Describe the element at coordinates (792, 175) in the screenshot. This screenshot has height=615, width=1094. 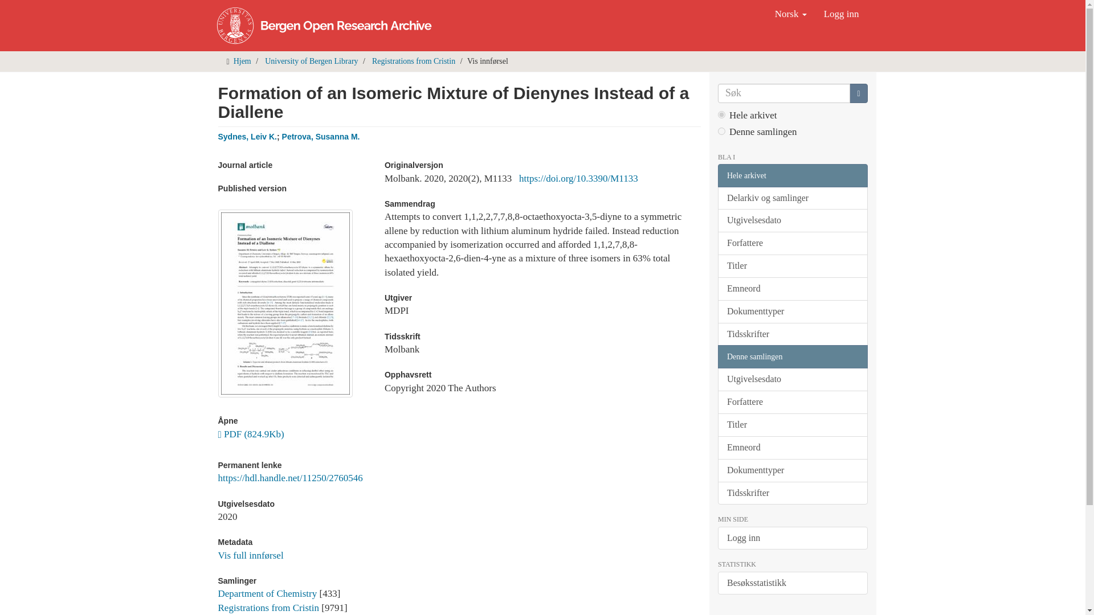
I see `Hele arkivet` at that location.